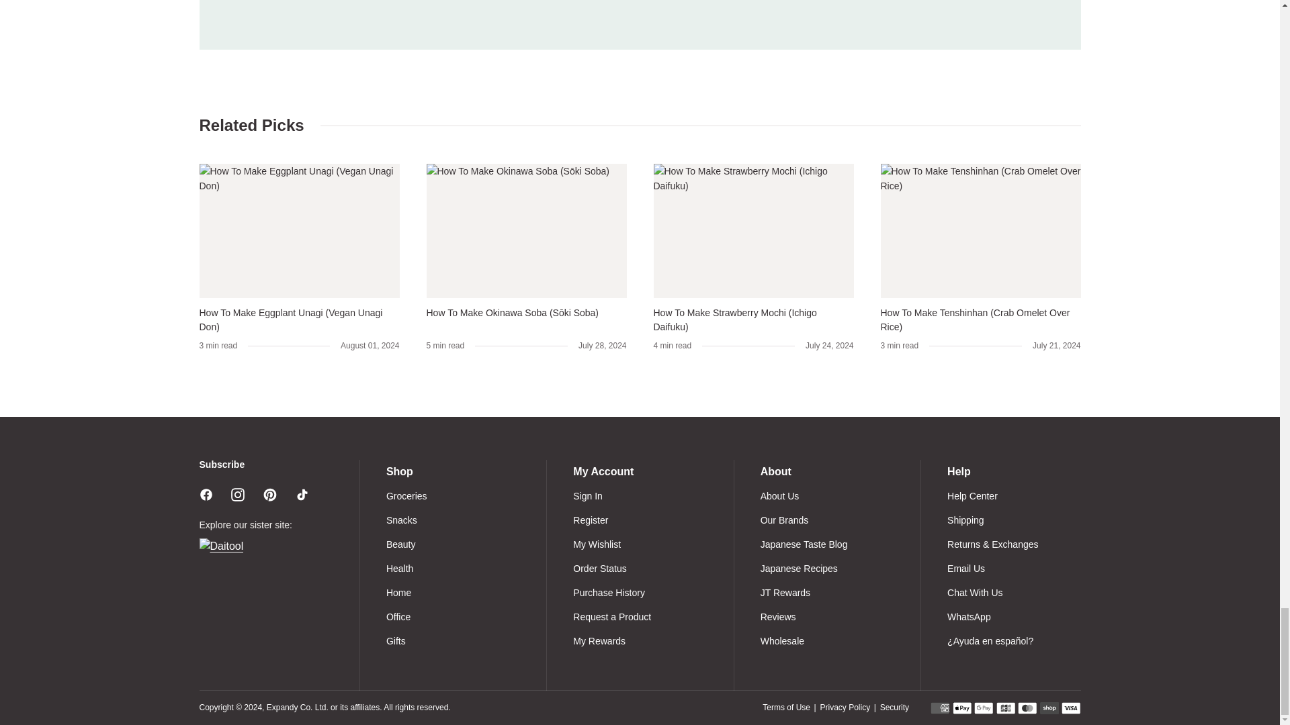 This screenshot has height=725, width=1290. Describe the element at coordinates (206, 494) in the screenshot. I see `Japanese Taste on Facebook` at that location.